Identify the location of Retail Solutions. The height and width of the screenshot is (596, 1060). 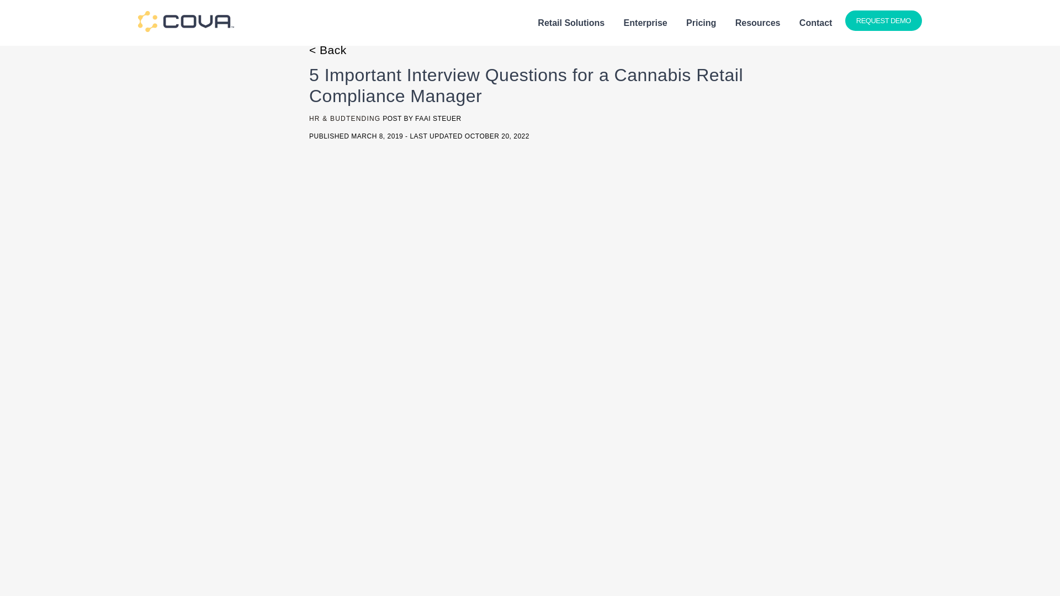
(571, 23).